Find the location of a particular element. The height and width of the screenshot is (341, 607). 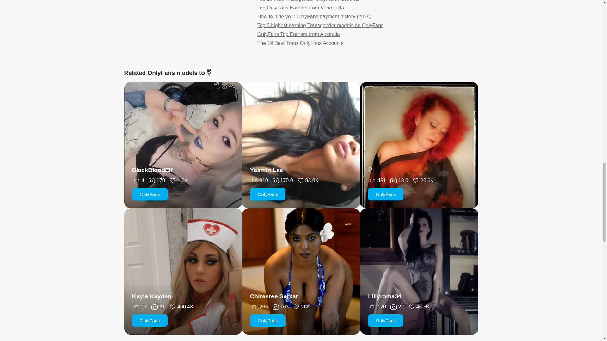

OnlyFans is located at coordinates (267, 194).